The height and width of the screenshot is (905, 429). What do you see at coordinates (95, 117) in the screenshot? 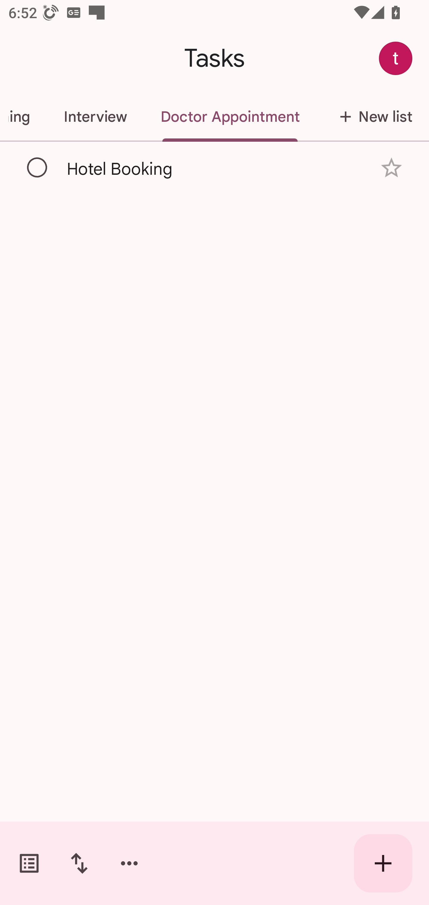
I see `Interview` at bounding box center [95, 117].